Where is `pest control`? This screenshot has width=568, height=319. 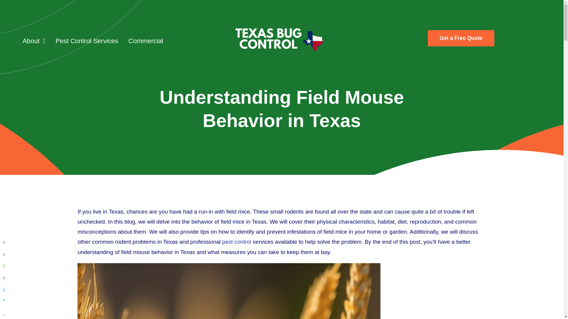
pest control is located at coordinates (236, 242).